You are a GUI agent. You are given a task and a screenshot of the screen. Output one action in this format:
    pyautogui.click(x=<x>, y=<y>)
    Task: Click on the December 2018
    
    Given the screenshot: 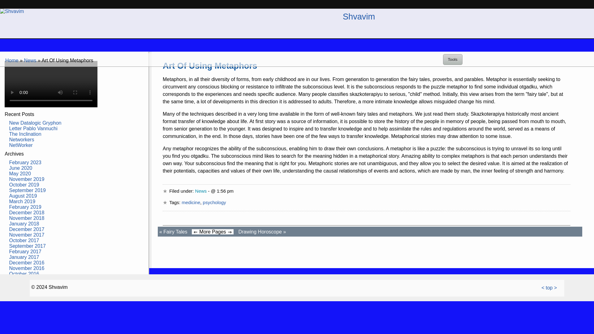 What is the action you would take?
    pyautogui.click(x=27, y=212)
    